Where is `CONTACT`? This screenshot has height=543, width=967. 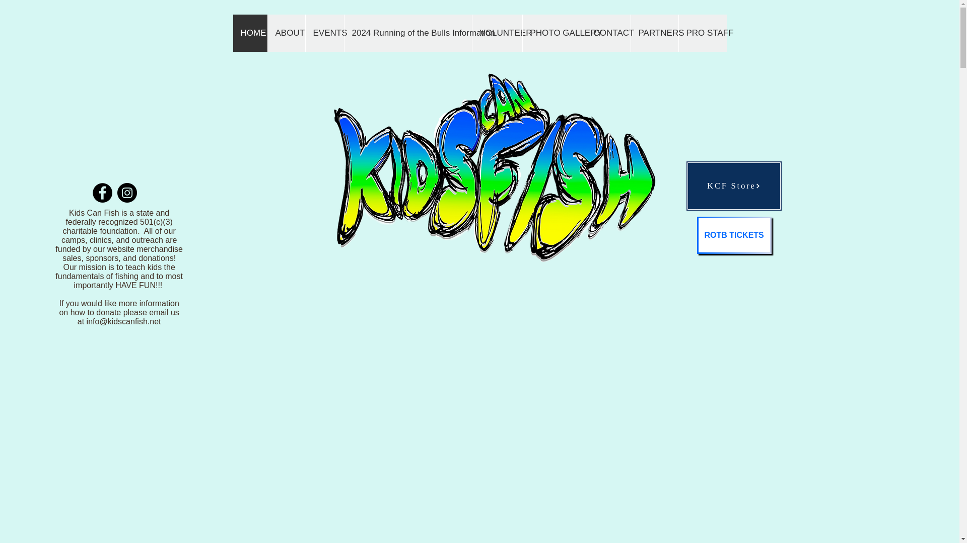 CONTACT is located at coordinates (607, 33).